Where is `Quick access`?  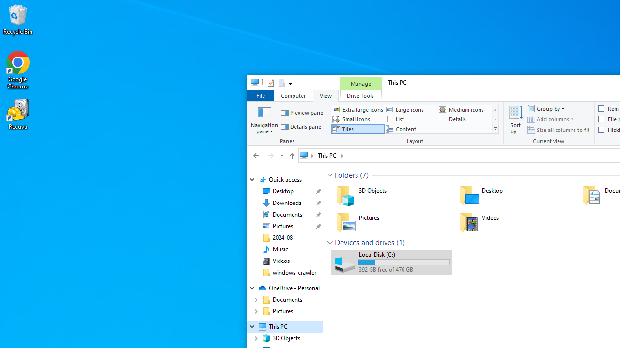
Quick access is located at coordinates (285, 180).